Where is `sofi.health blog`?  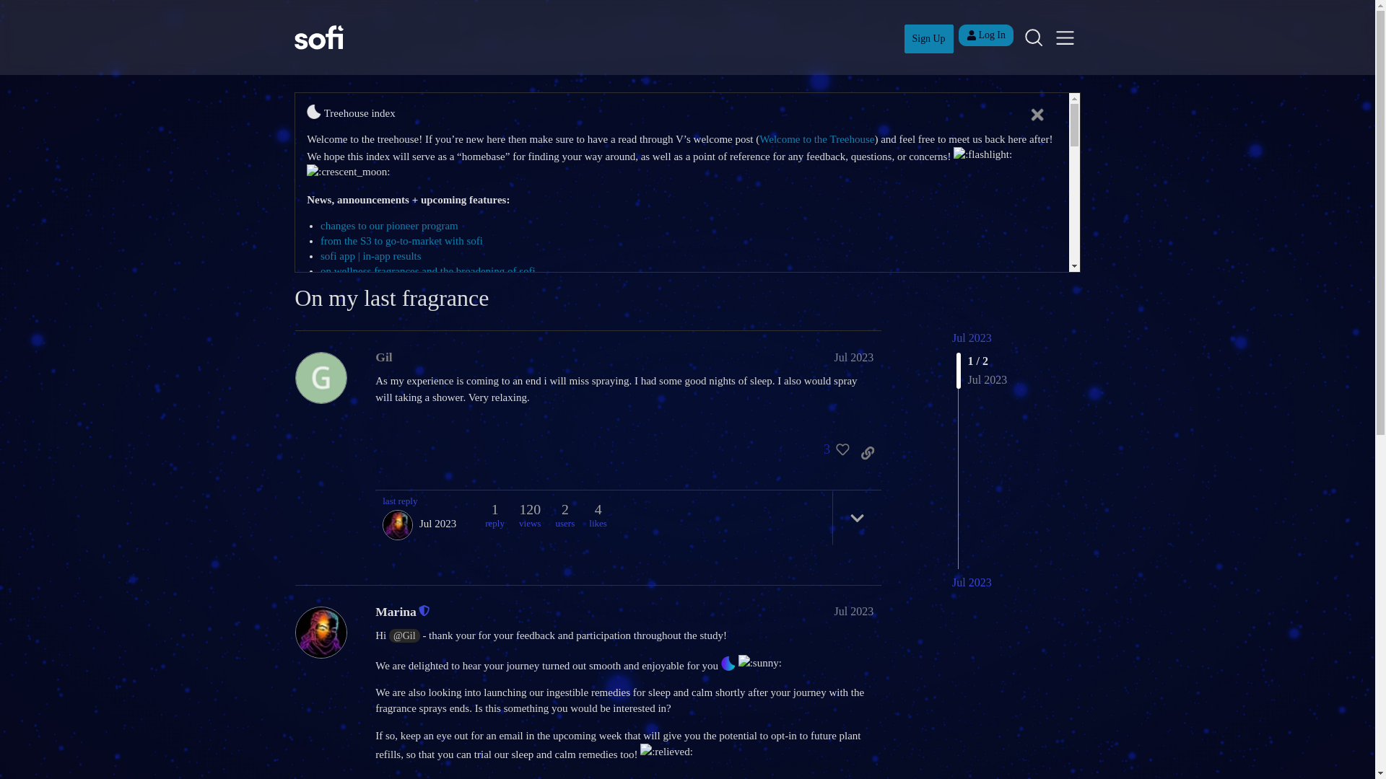 sofi.health blog is located at coordinates (354, 661).